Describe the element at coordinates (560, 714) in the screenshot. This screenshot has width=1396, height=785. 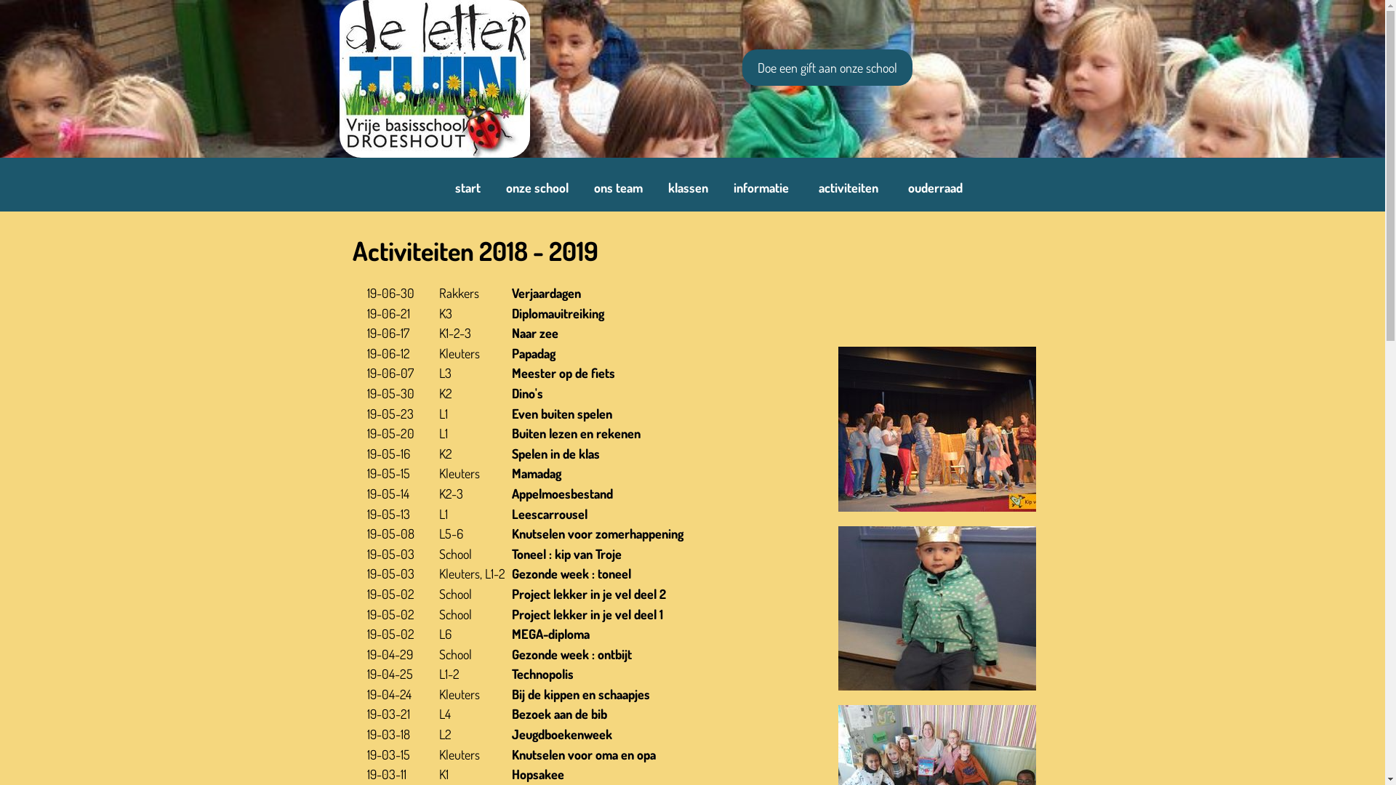
I see `Bezoek aan de bib` at that location.